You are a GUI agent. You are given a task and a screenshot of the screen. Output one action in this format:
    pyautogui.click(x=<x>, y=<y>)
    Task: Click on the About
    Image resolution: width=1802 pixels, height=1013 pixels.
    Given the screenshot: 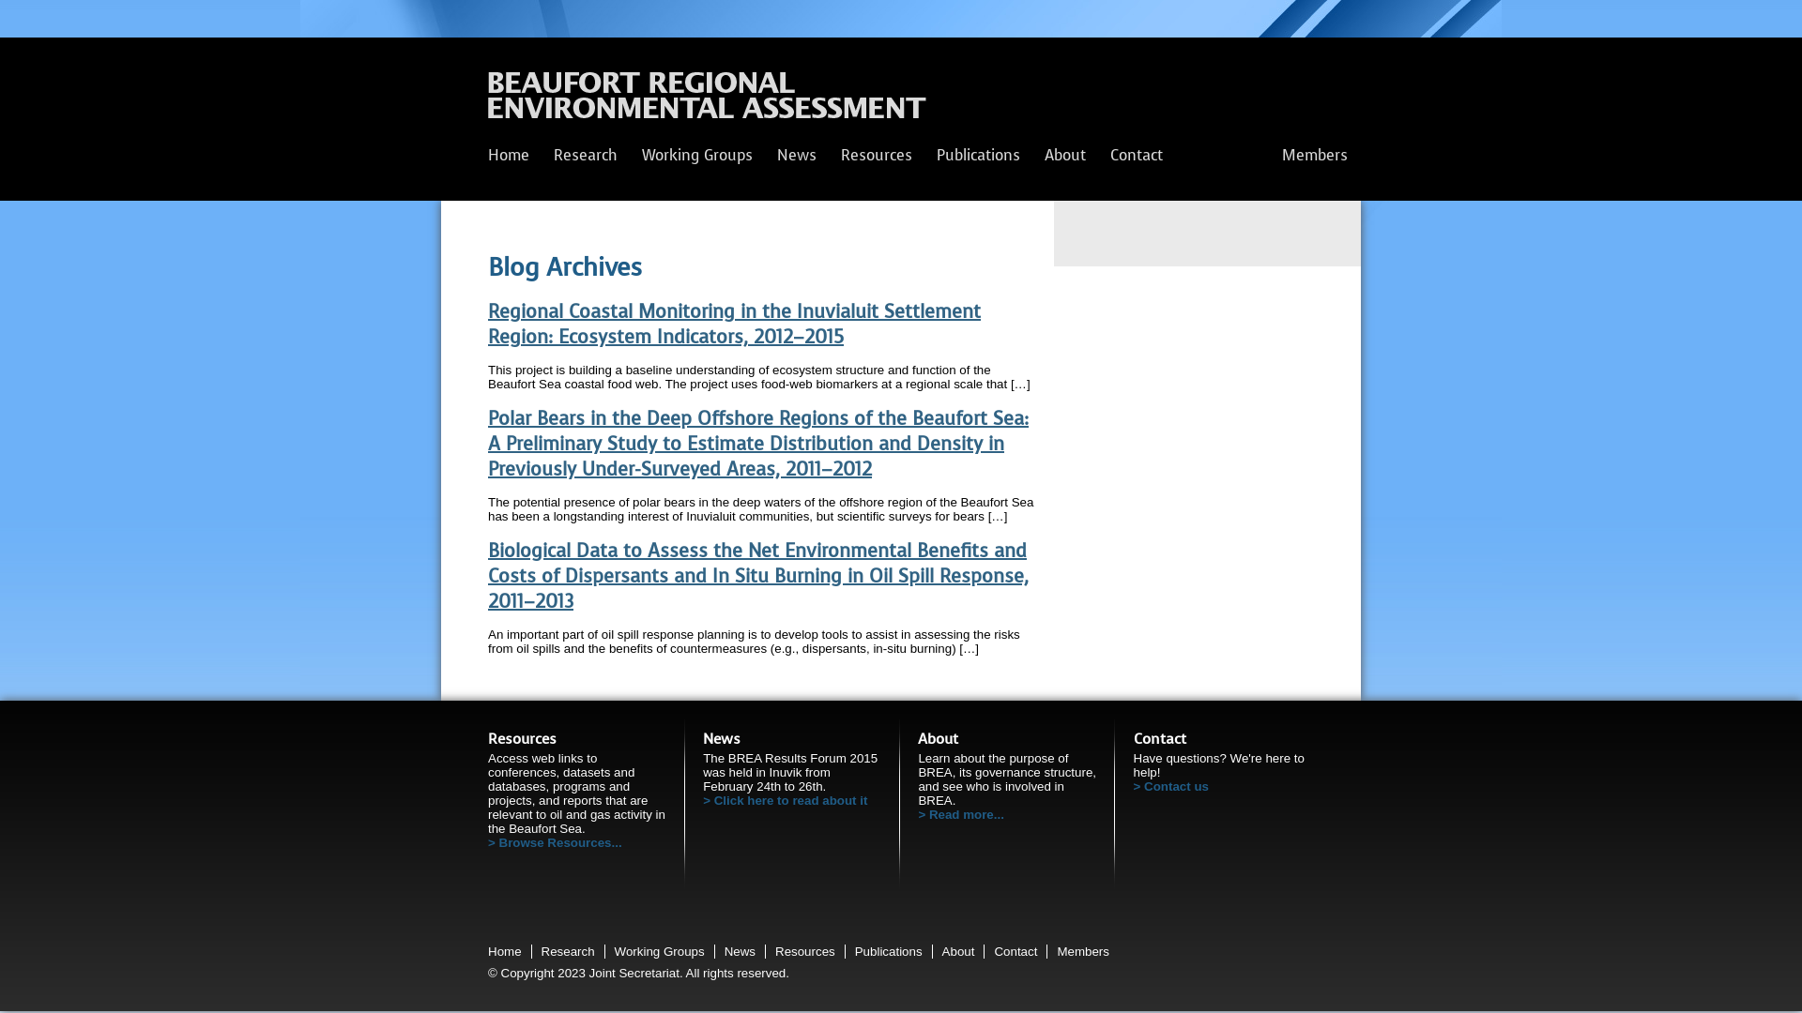 What is the action you would take?
    pyautogui.click(x=959, y=951)
    